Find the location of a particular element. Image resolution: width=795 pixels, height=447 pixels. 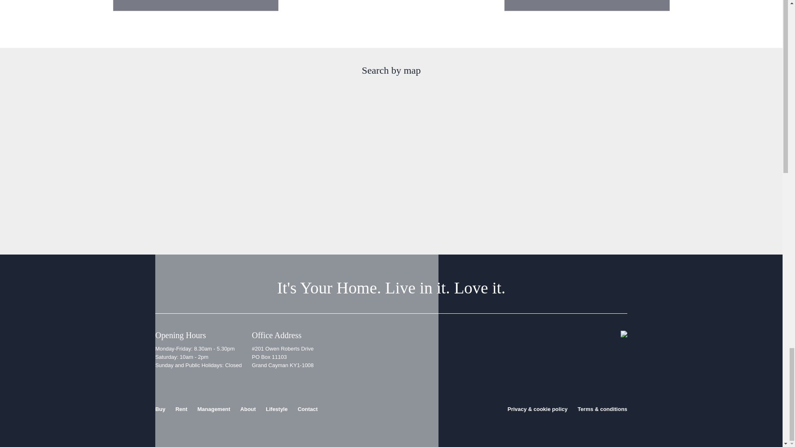

Lifestyle is located at coordinates (277, 409).